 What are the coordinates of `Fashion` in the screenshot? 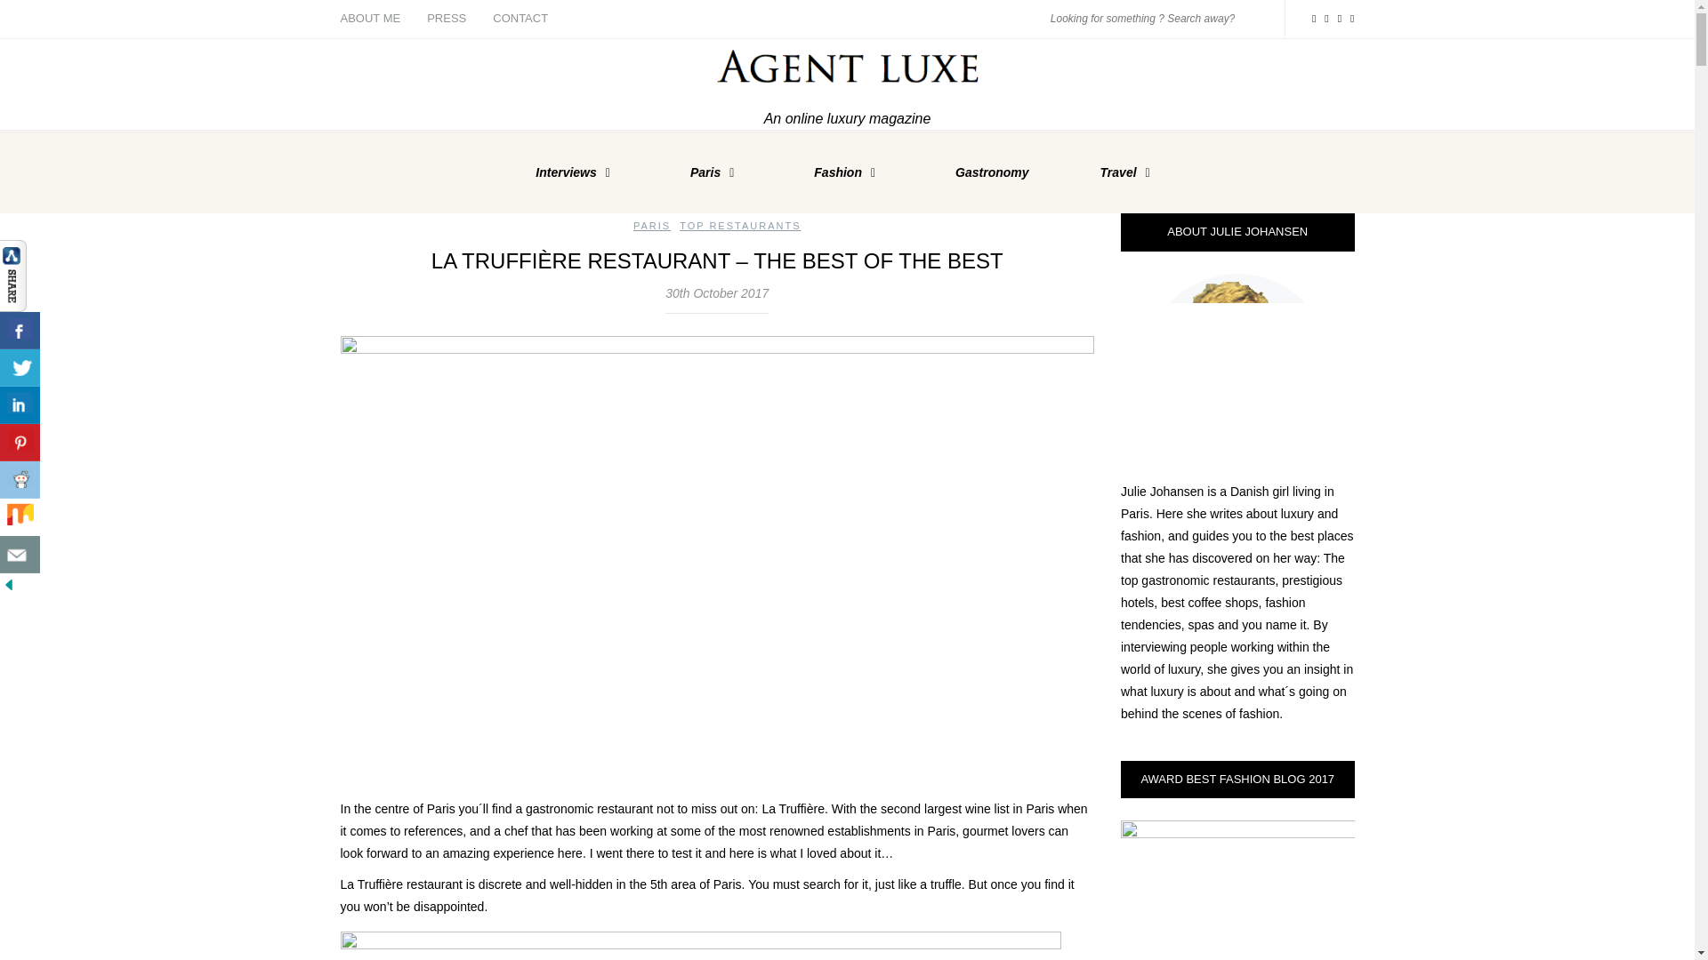 It's located at (849, 172).